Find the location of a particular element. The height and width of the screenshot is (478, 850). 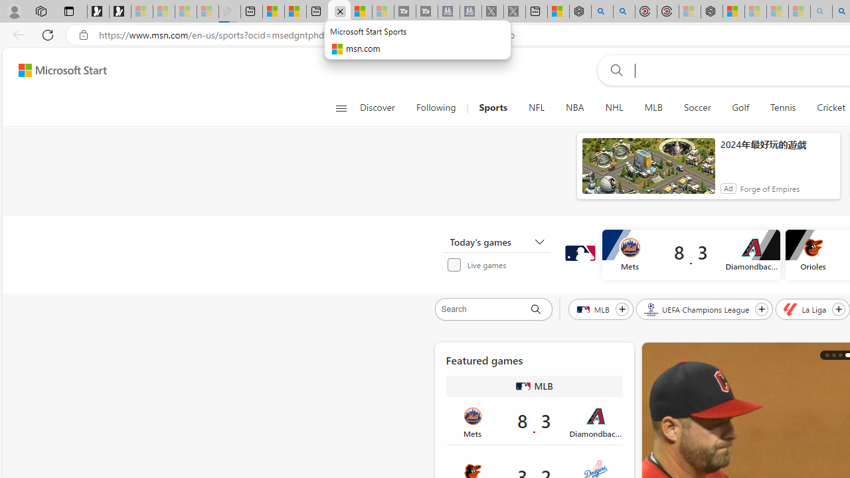

poe - Search is located at coordinates (602, 12).